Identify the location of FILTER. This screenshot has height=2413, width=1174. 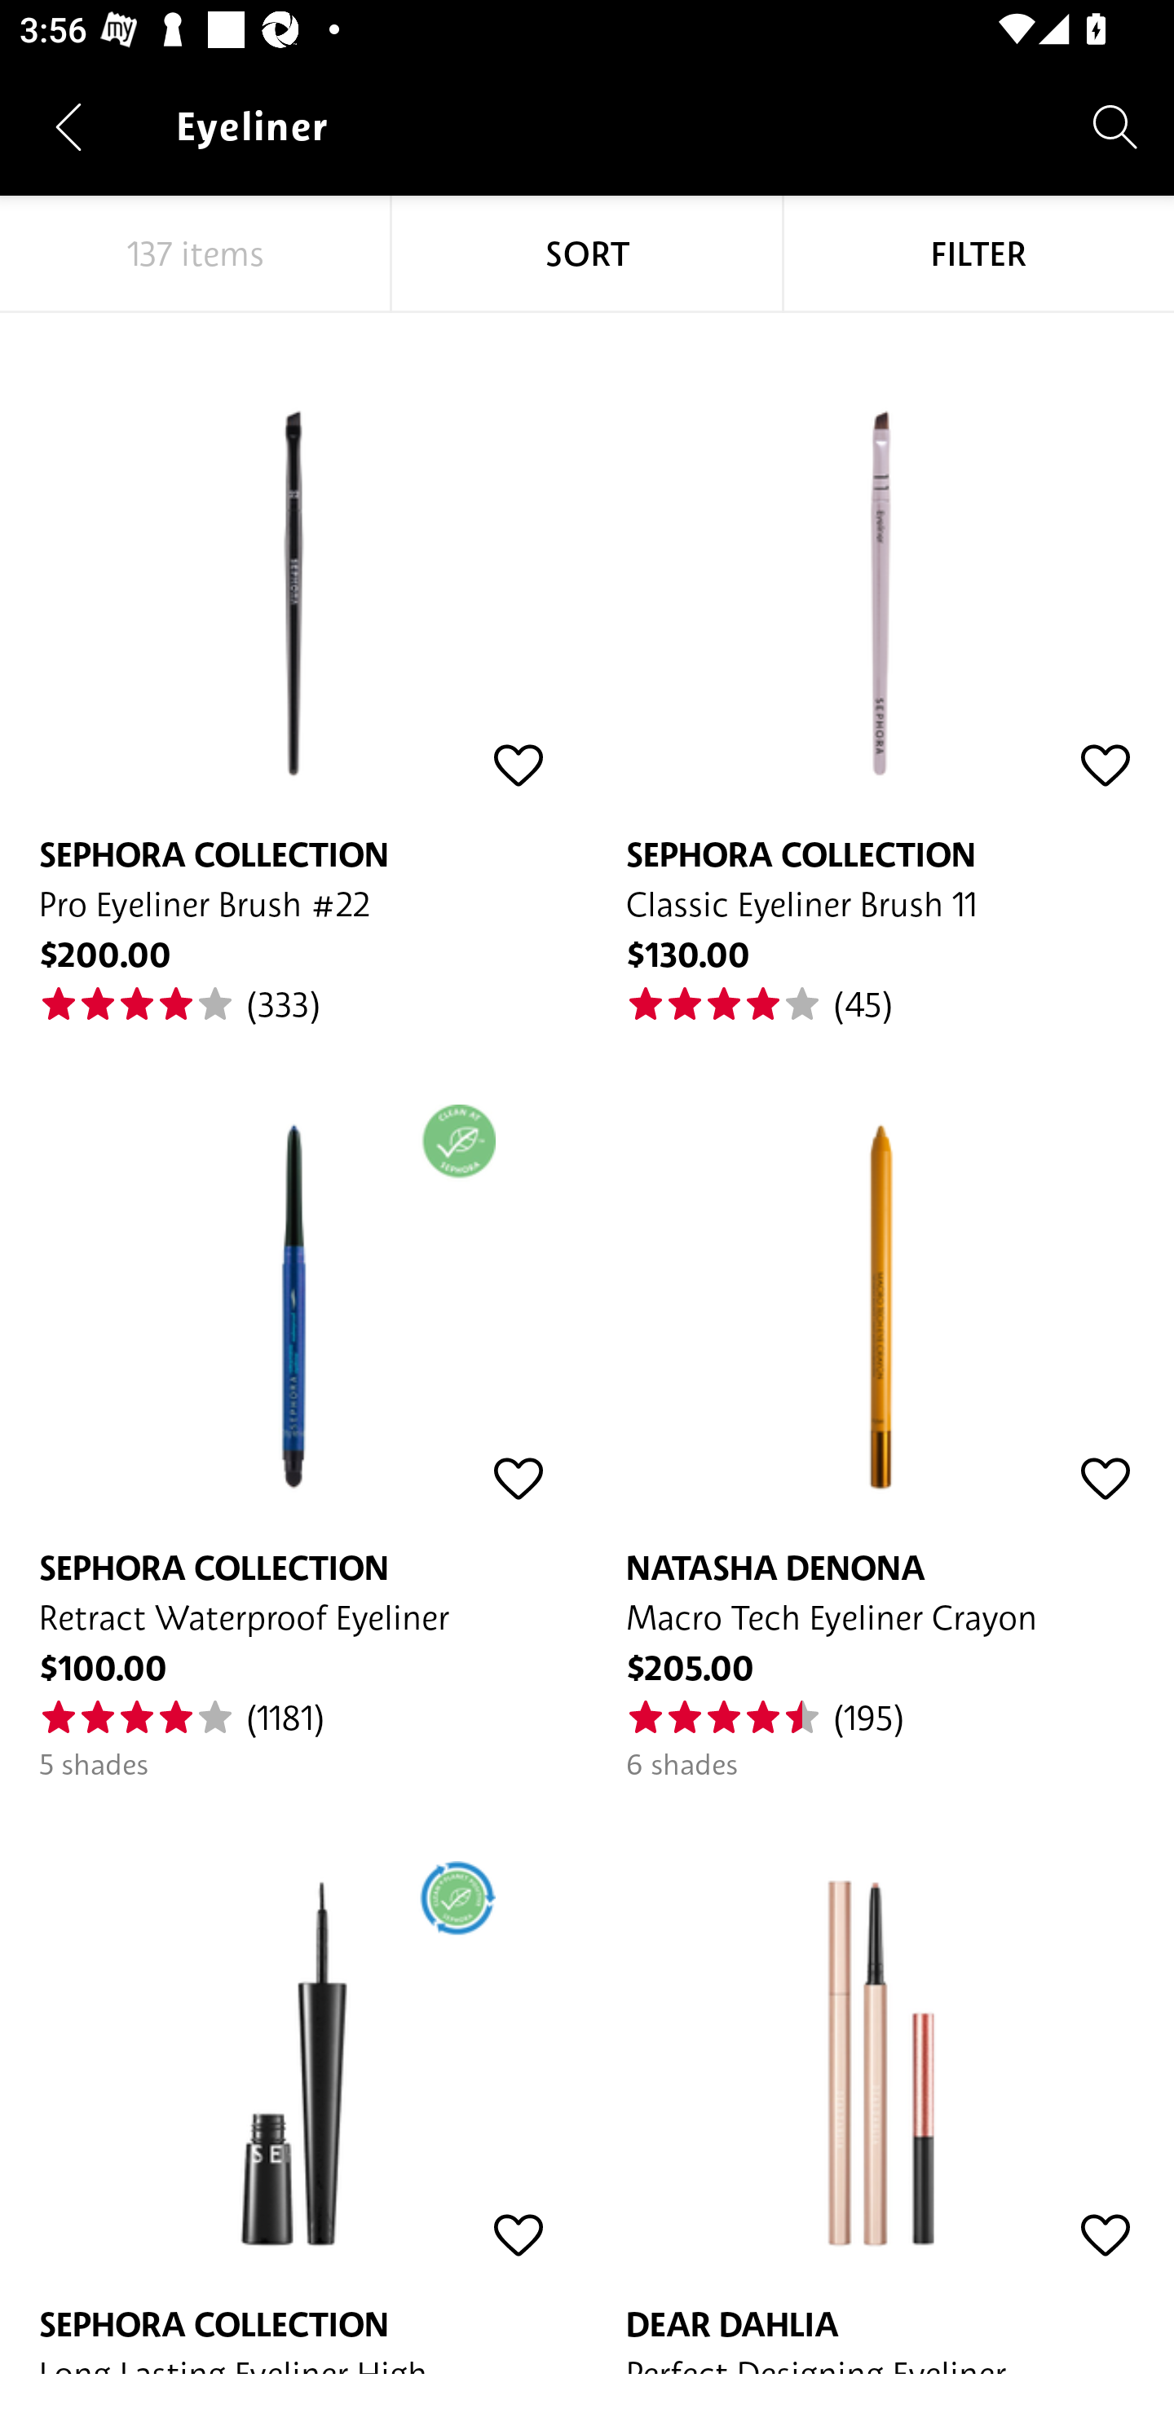
(978, 254).